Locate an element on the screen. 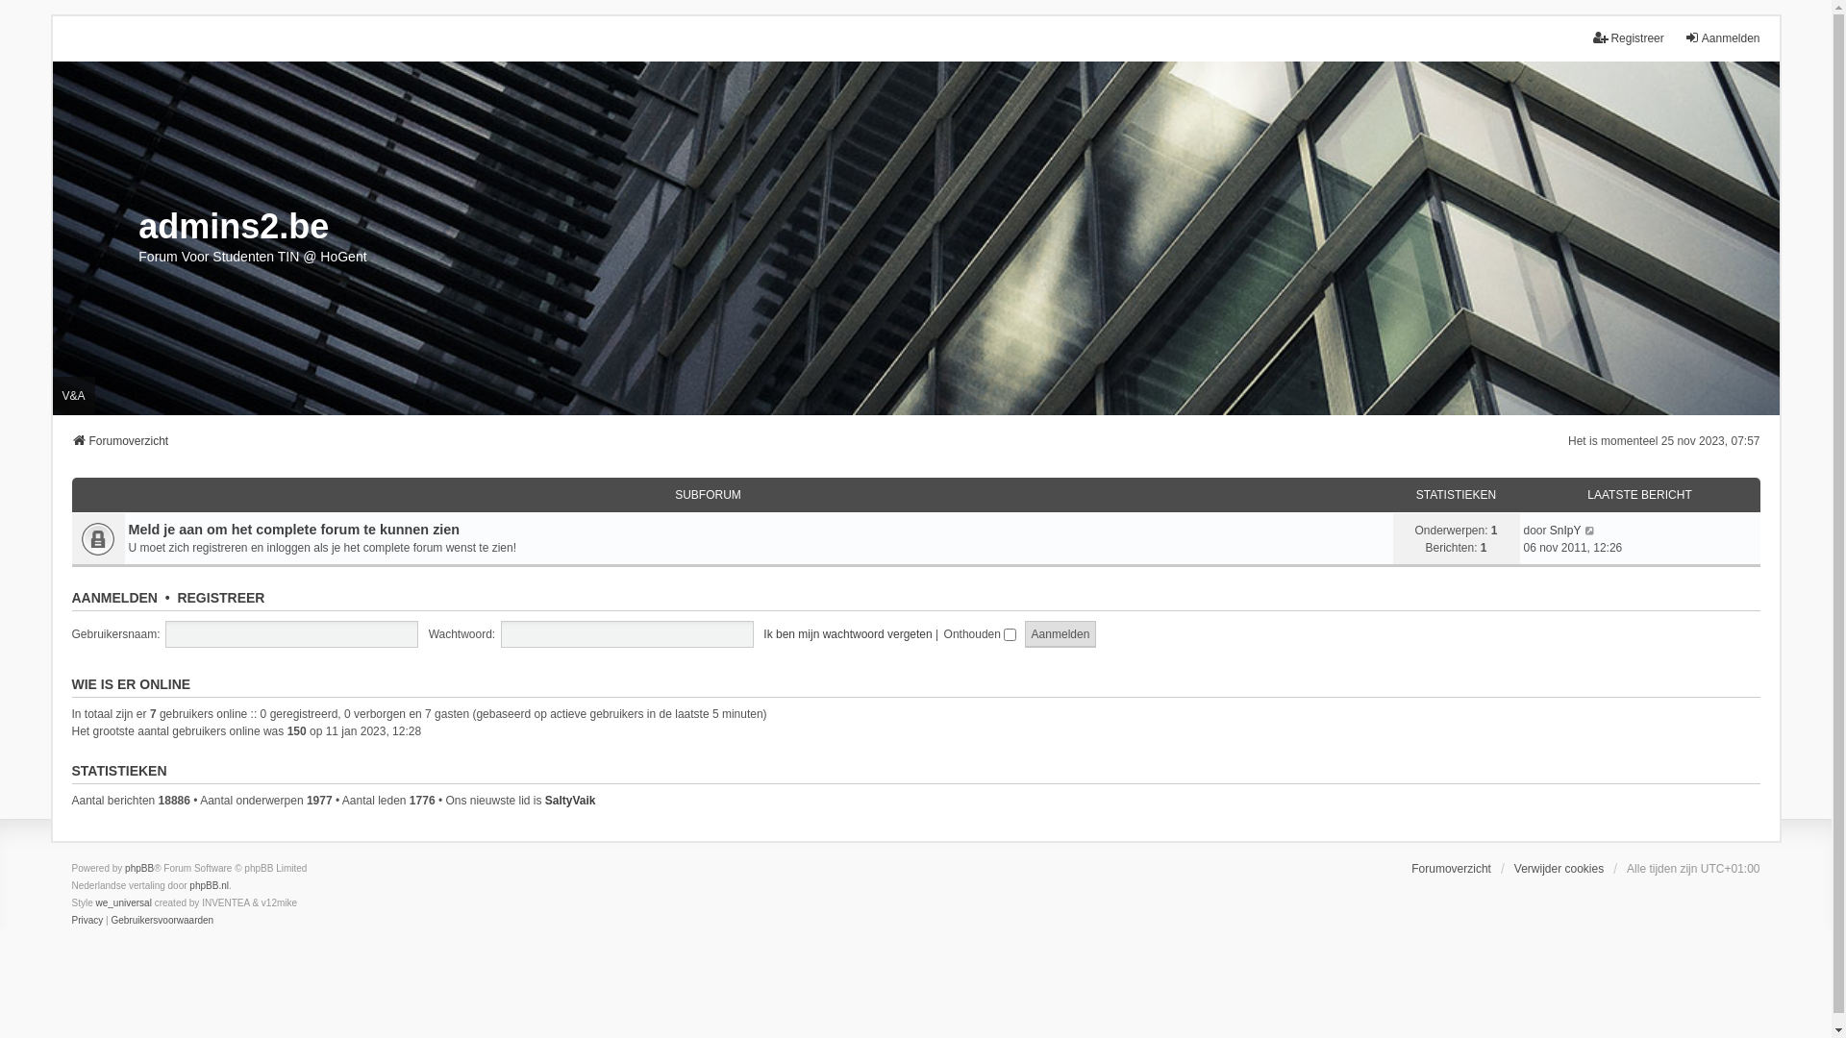  phpBB is located at coordinates (139, 869).